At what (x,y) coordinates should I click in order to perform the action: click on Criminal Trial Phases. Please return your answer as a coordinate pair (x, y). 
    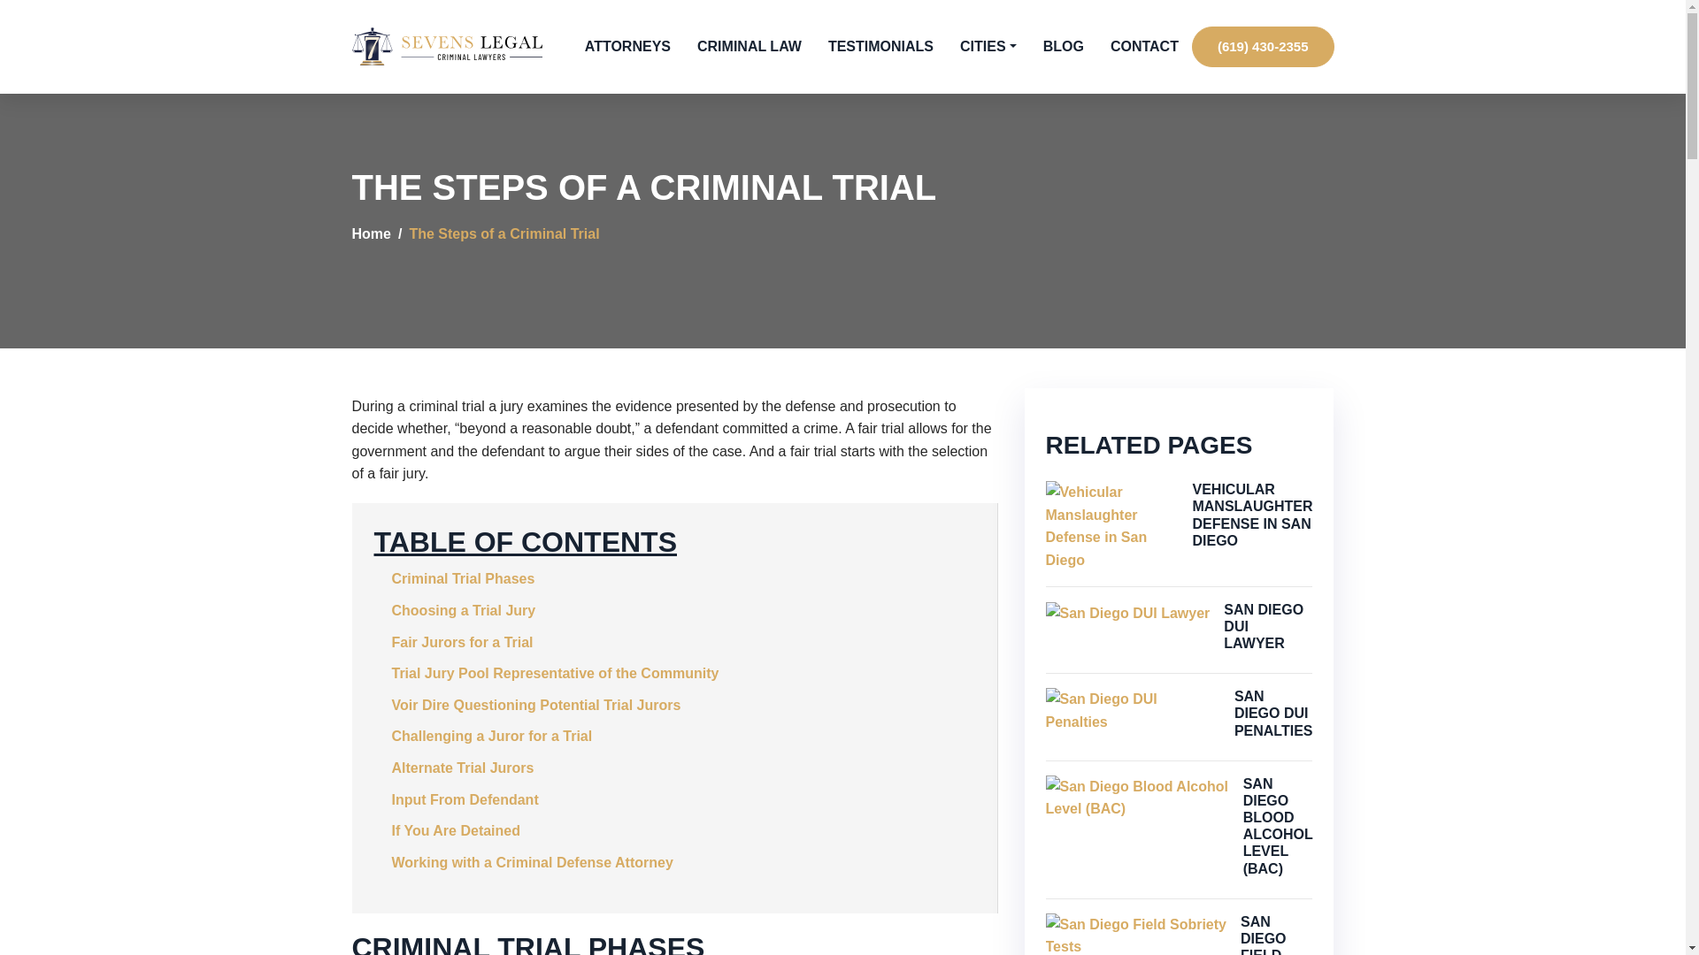
    Looking at the image, I should click on (462, 578).